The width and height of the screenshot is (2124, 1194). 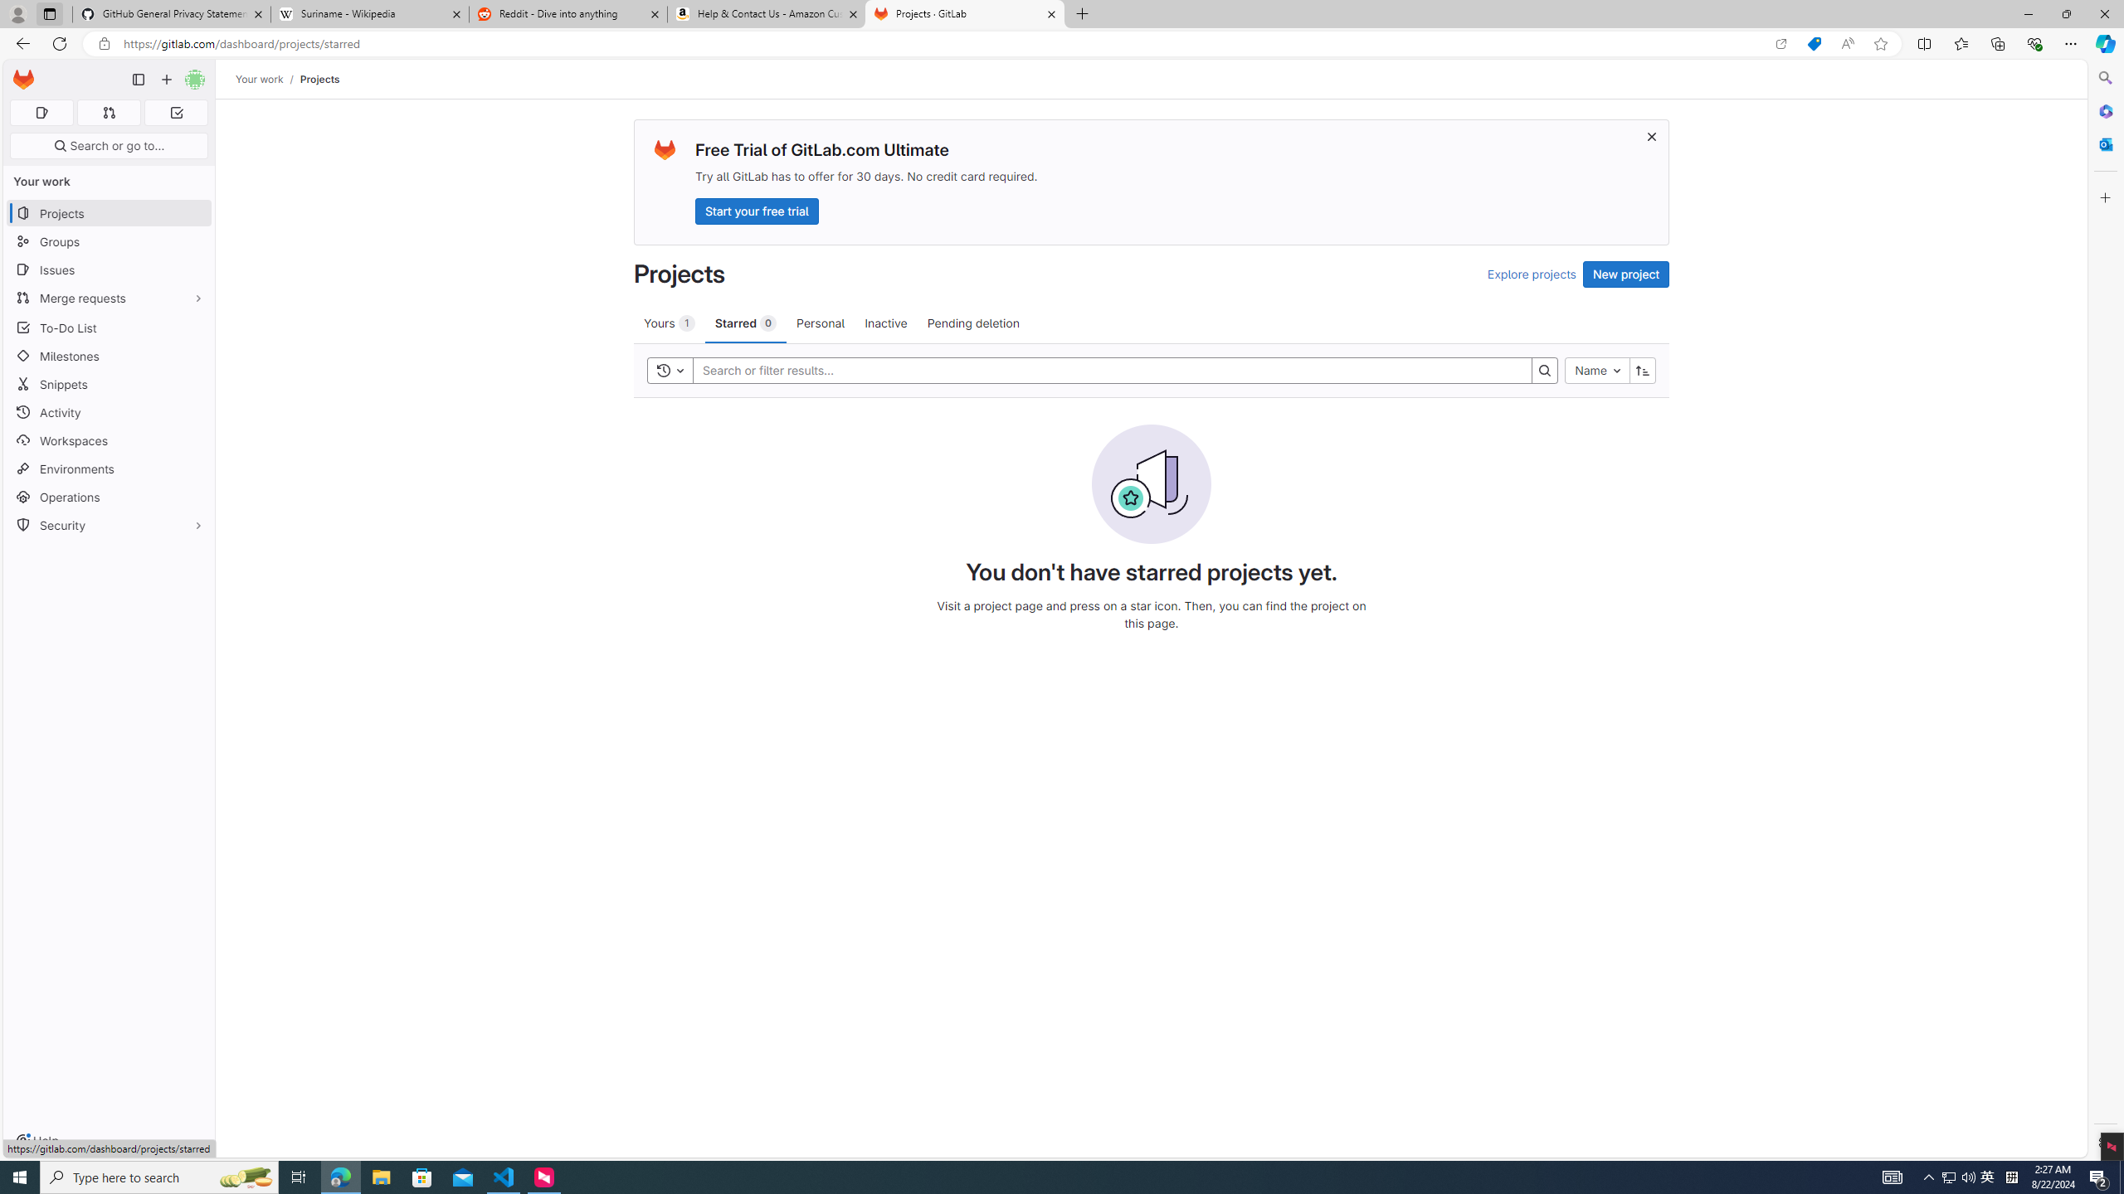 What do you see at coordinates (1653, 136) in the screenshot?
I see `Class: s16 gl-icon gl-button-icon ` at bounding box center [1653, 136].